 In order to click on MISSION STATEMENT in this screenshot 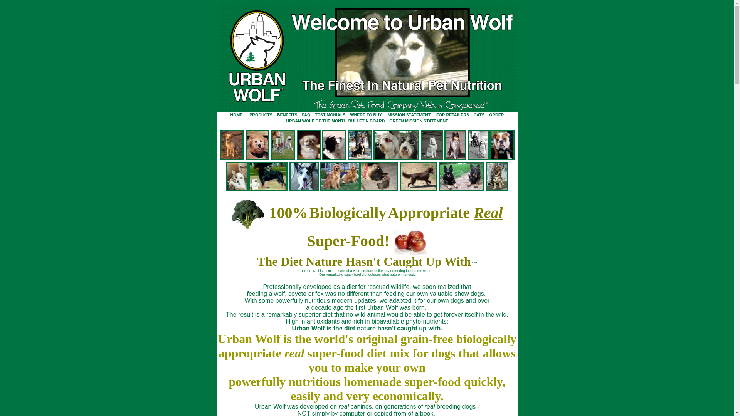, I will do `click(409, 115)`.